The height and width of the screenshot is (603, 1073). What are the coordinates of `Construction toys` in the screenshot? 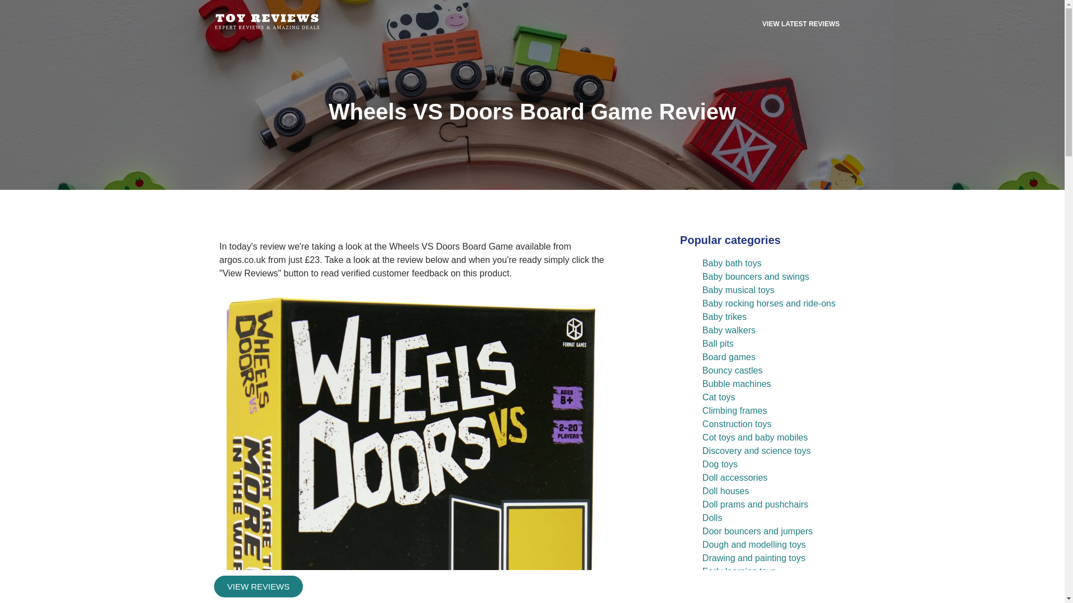 It's located at (737, 423).